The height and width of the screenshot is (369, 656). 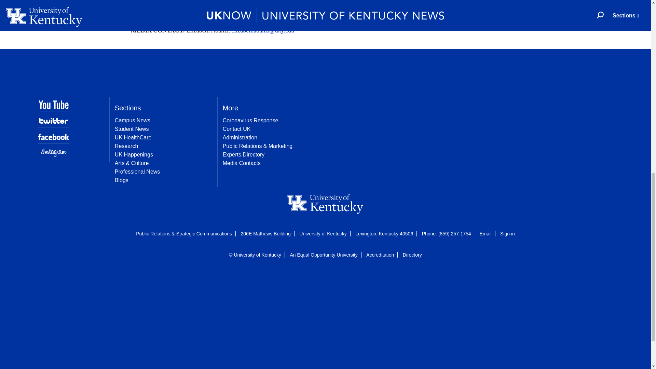 What do you see at coordinates (134, 154) in the screenshot?
I see `UK Happenings` at bounding box center [134, 154].